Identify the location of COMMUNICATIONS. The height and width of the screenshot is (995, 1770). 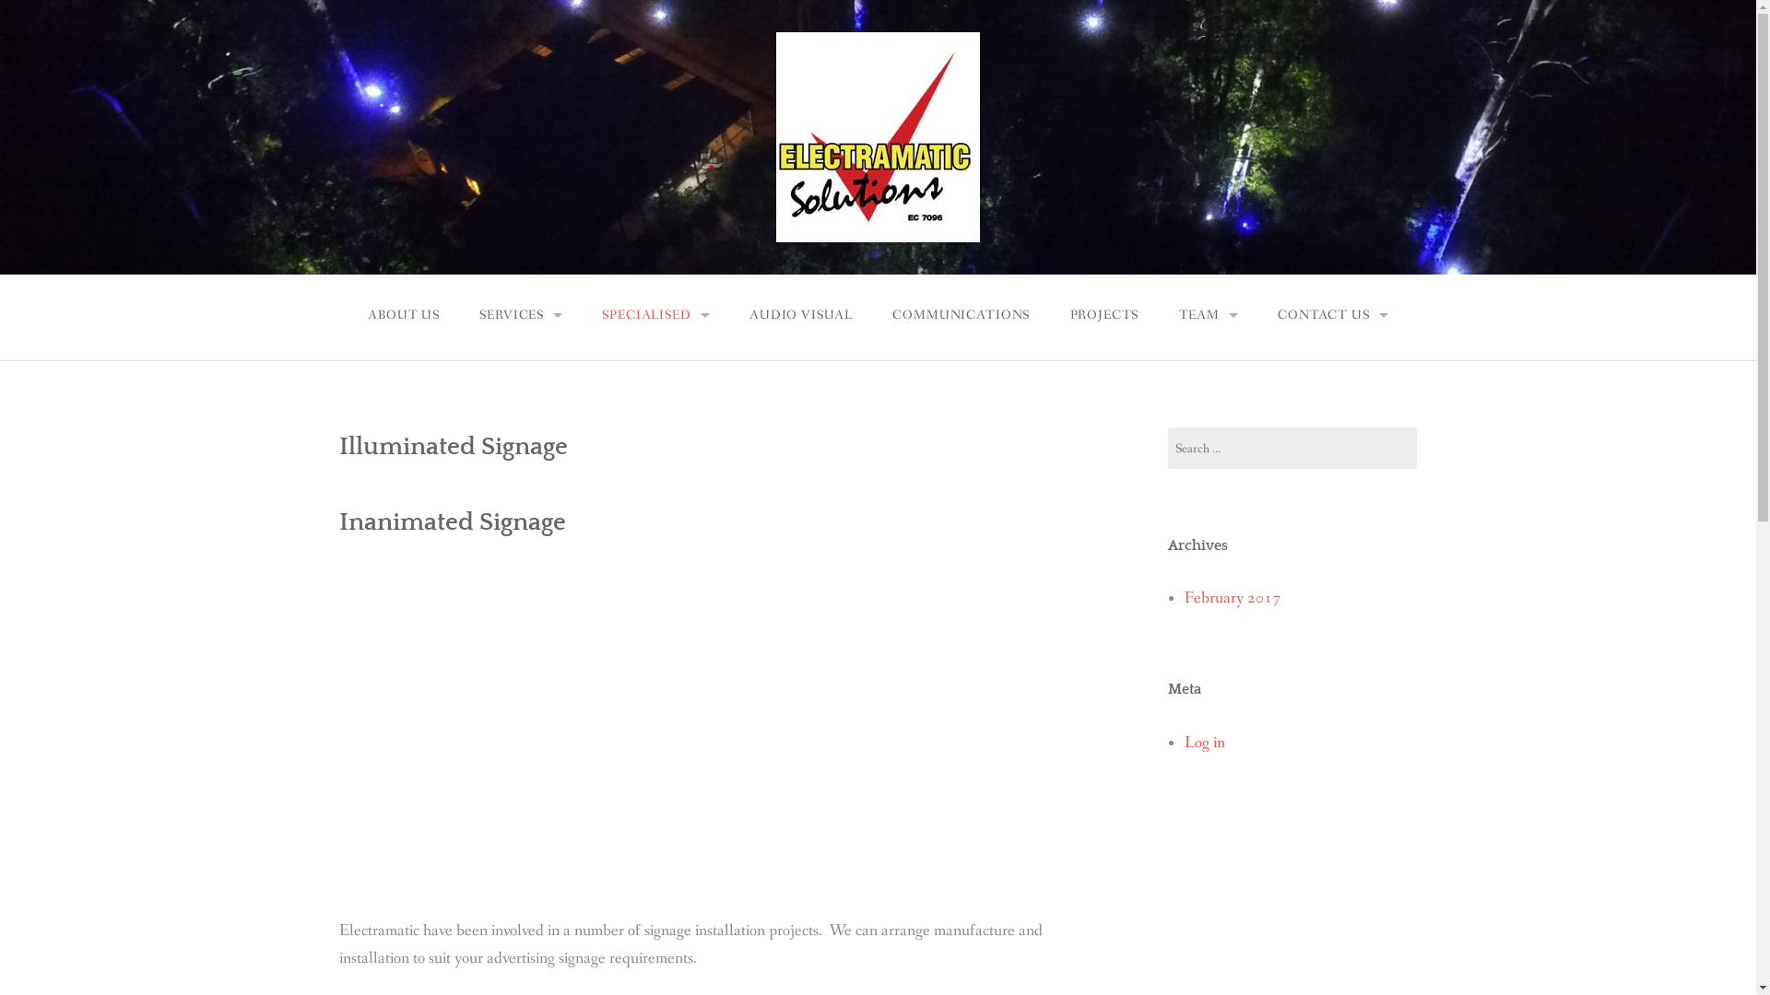
(962, 315).